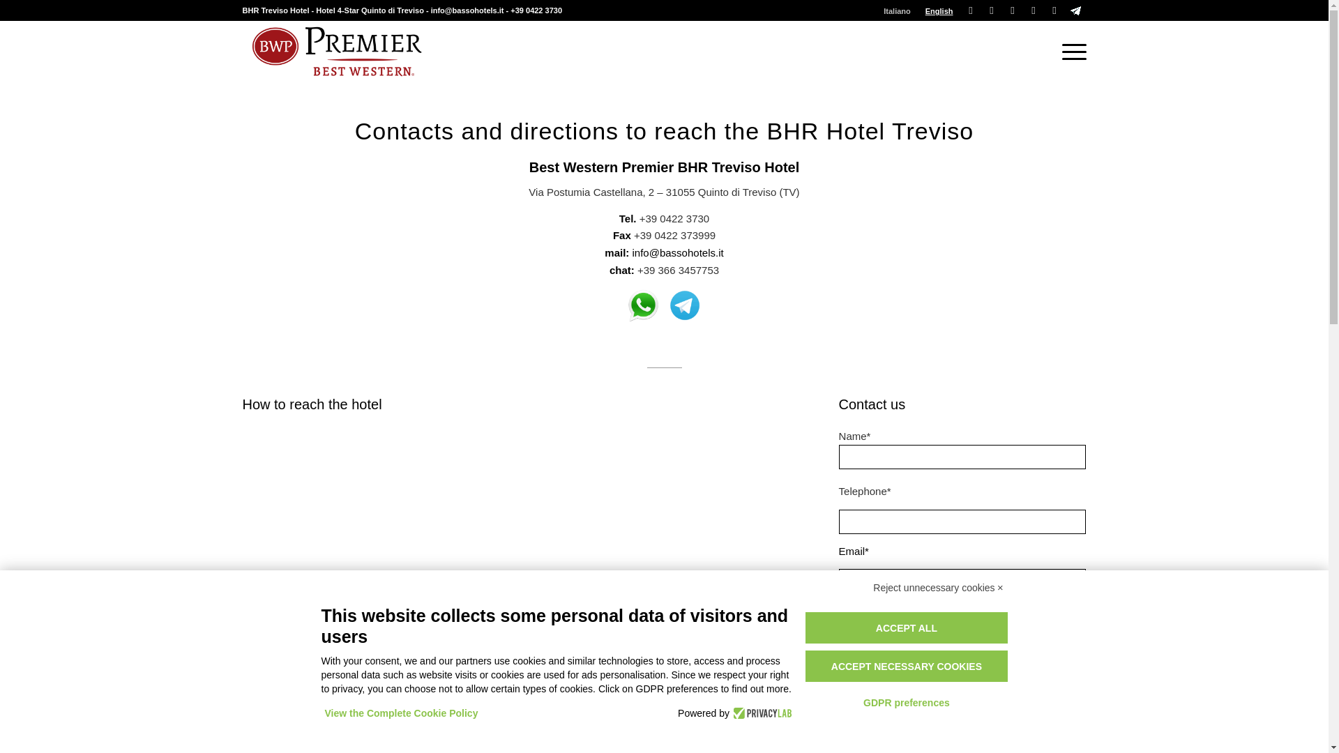  I want to click on English, so click(939, 11).